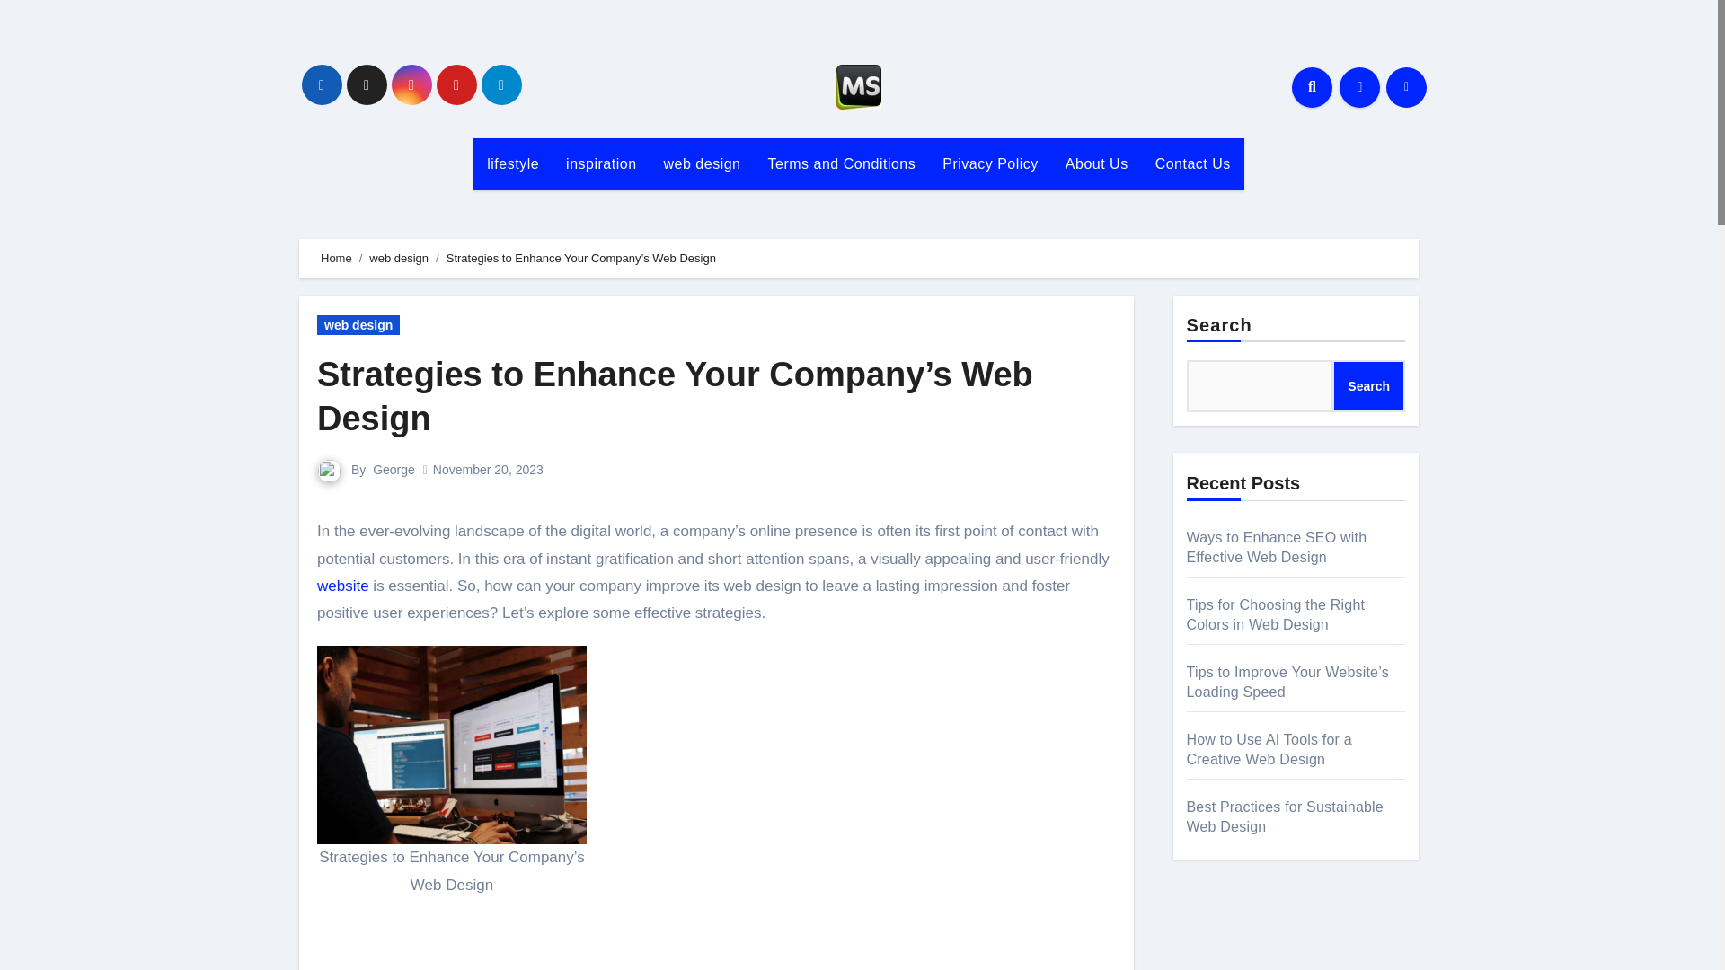  Describe the element at coordinates (990, 163) in the screenshot. I see `Privacy Policy` at that location.